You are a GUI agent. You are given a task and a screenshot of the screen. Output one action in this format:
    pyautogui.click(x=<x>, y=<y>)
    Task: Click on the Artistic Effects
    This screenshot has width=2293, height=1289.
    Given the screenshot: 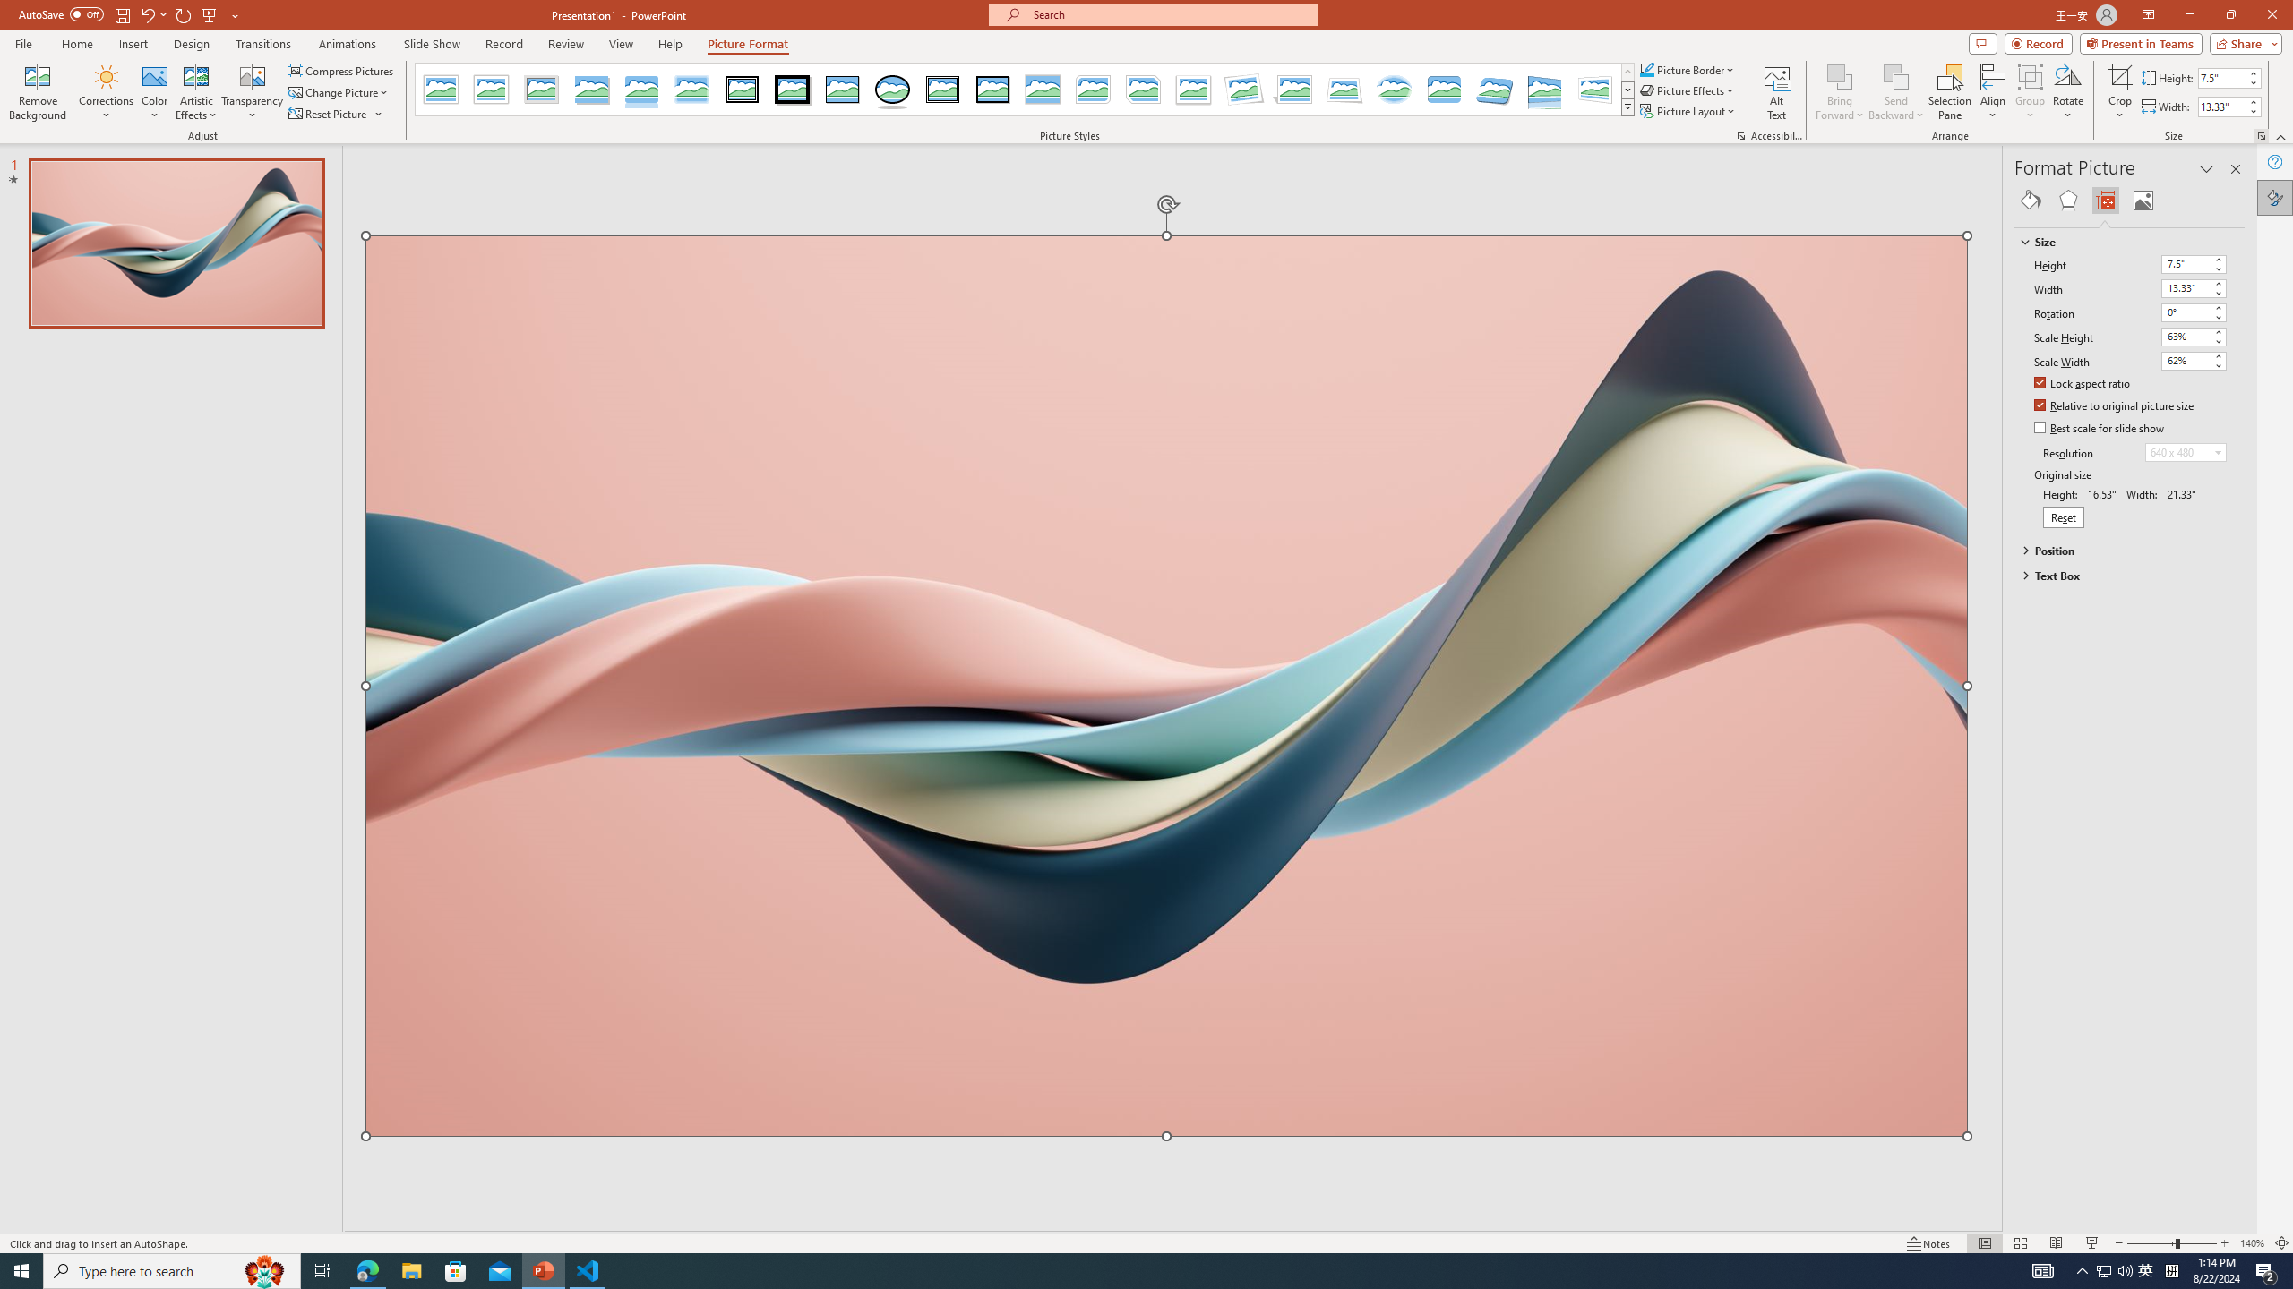 What is the action you would take?
    pyautogui.click(x=197, y=92)
    